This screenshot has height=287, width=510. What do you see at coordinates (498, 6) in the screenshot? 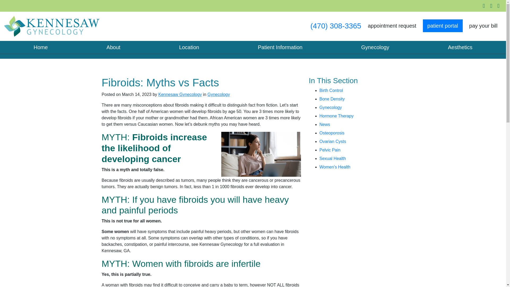
I see `YouTube` at bounding box center [498, 6].